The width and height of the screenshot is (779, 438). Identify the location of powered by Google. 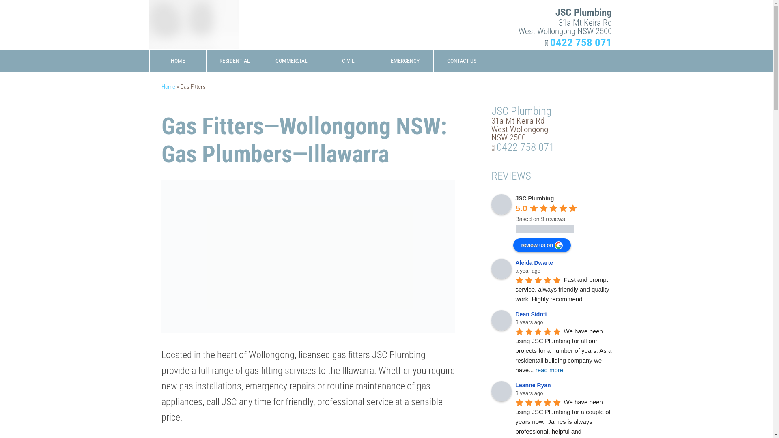
(544, 229).